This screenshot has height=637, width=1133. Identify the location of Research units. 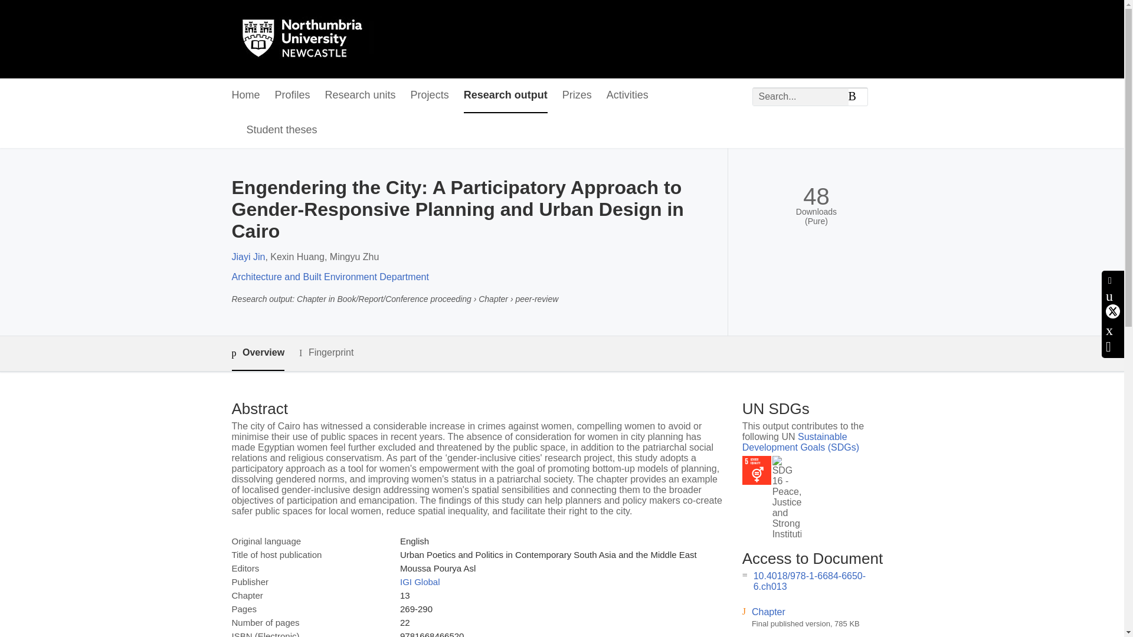
(360, 96).